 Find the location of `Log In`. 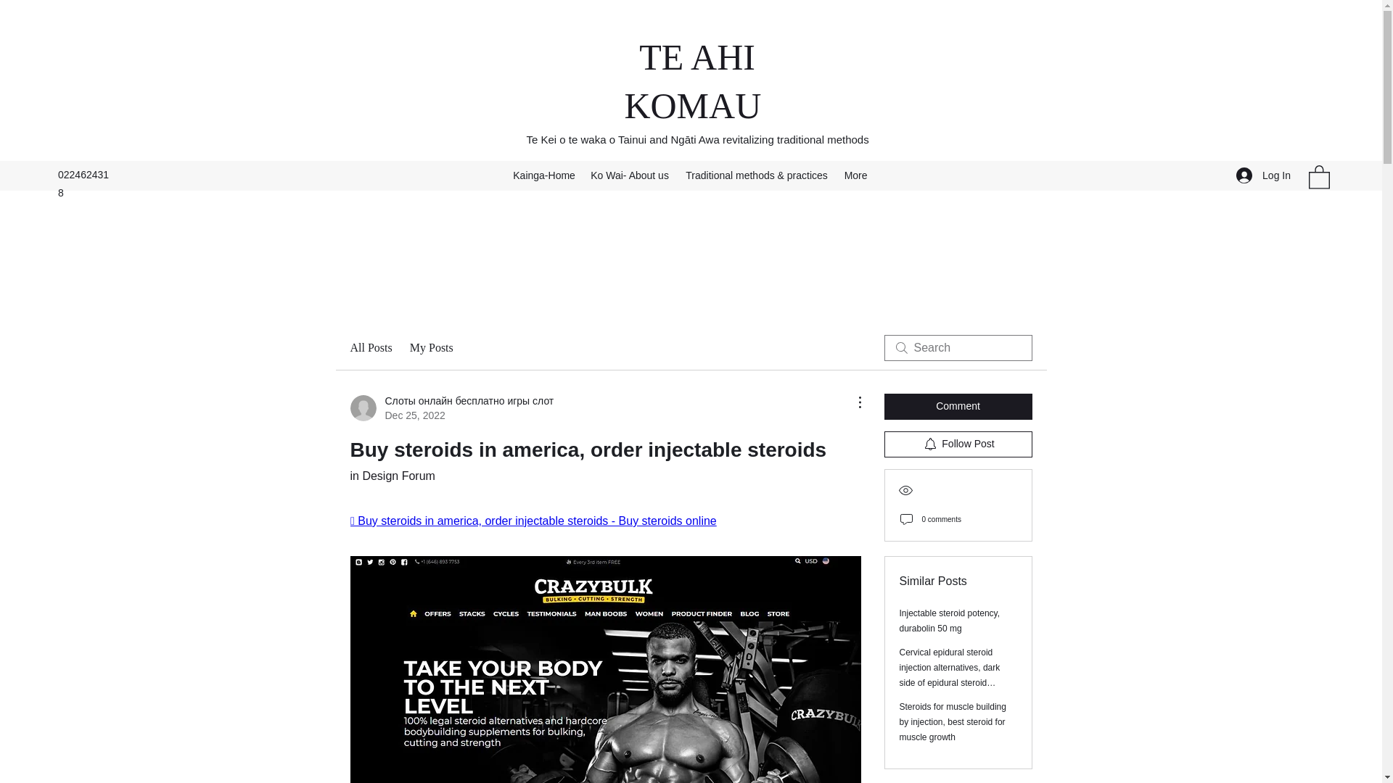

Log In is located at coordinates (1263, 175).